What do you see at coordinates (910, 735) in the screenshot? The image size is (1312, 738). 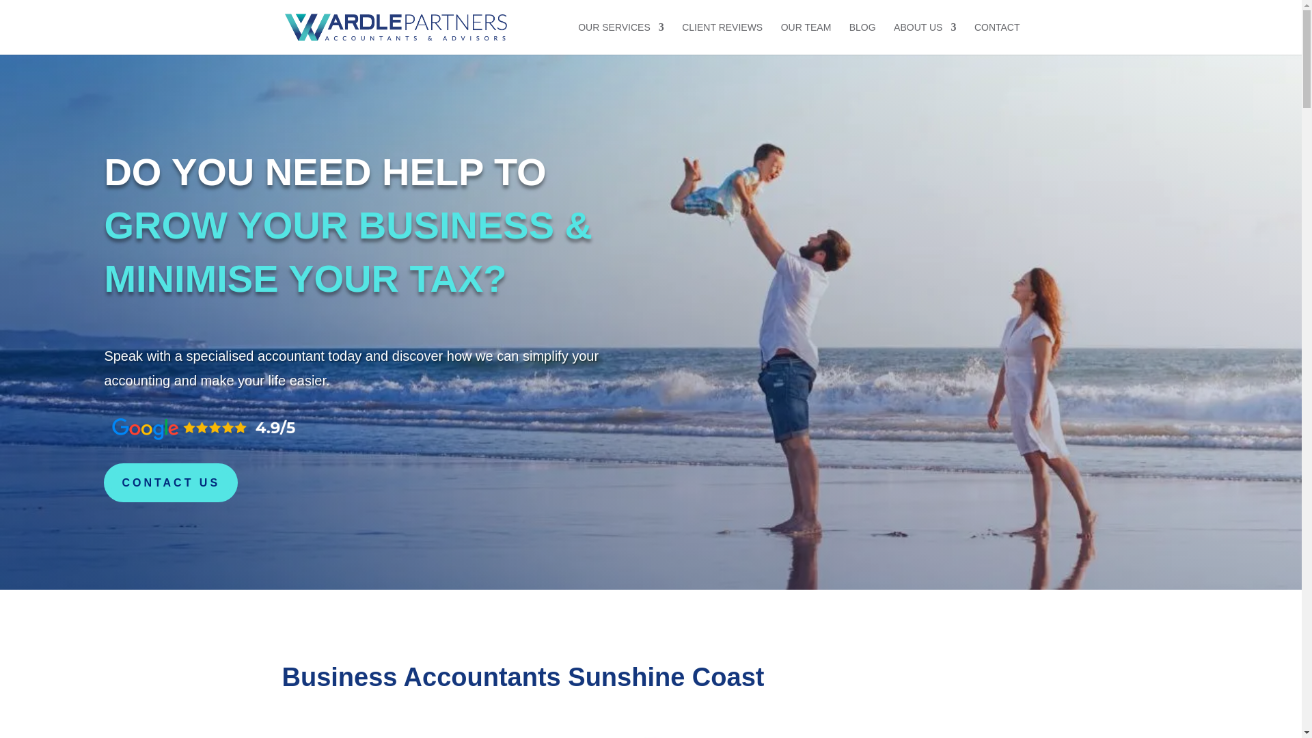 I see `bookkeeping icon` at bounding box center [910, 735].